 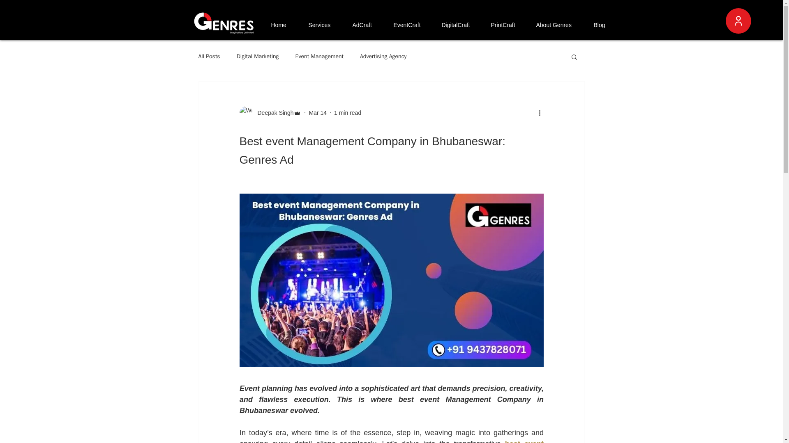 What do you see at coordinates (323, 25) in the screenshot?
I see `Services` at bounding box center [323, 25].